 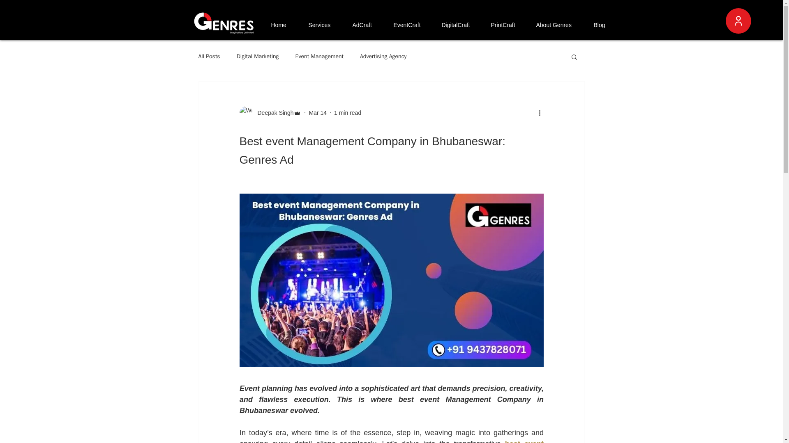 What do you see at coordinates (323, 25) in the screenshot?
I see `Services` at bounding box center [323, 25].